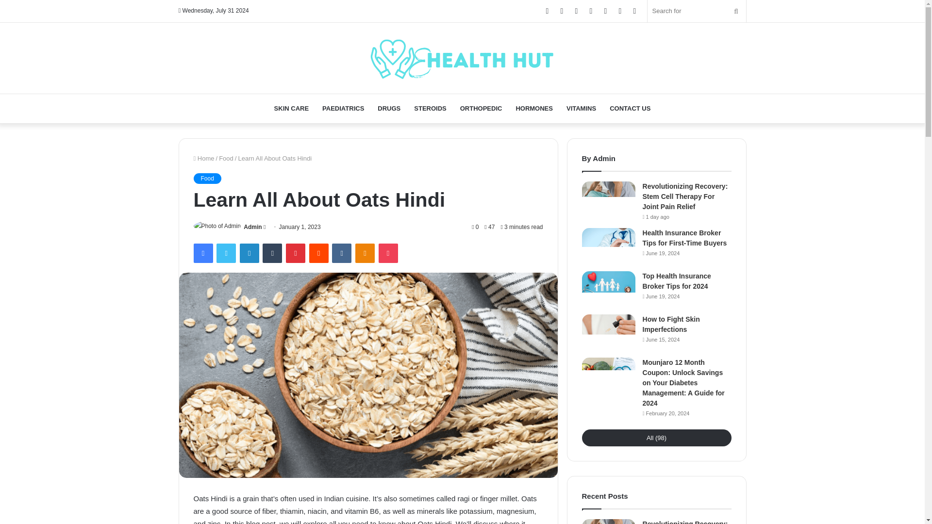 Image resolution: width=932 pixels, height=524 pixels. I want to click on Food, so click(226, 157).